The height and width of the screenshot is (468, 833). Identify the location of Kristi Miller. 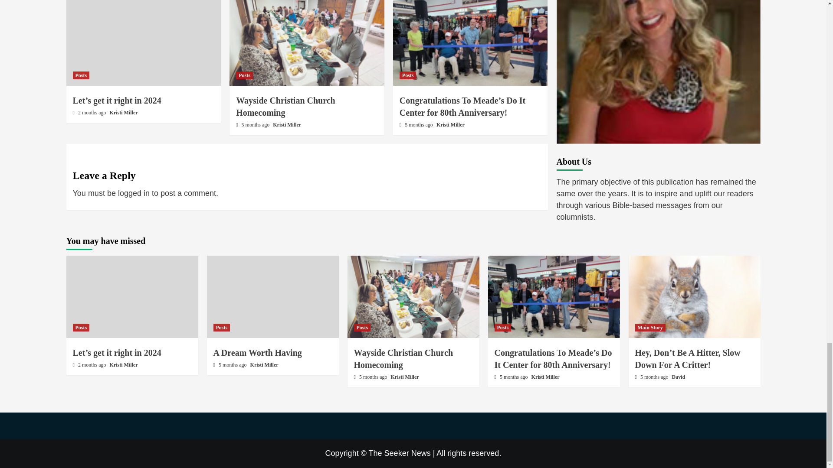
(287, 124).